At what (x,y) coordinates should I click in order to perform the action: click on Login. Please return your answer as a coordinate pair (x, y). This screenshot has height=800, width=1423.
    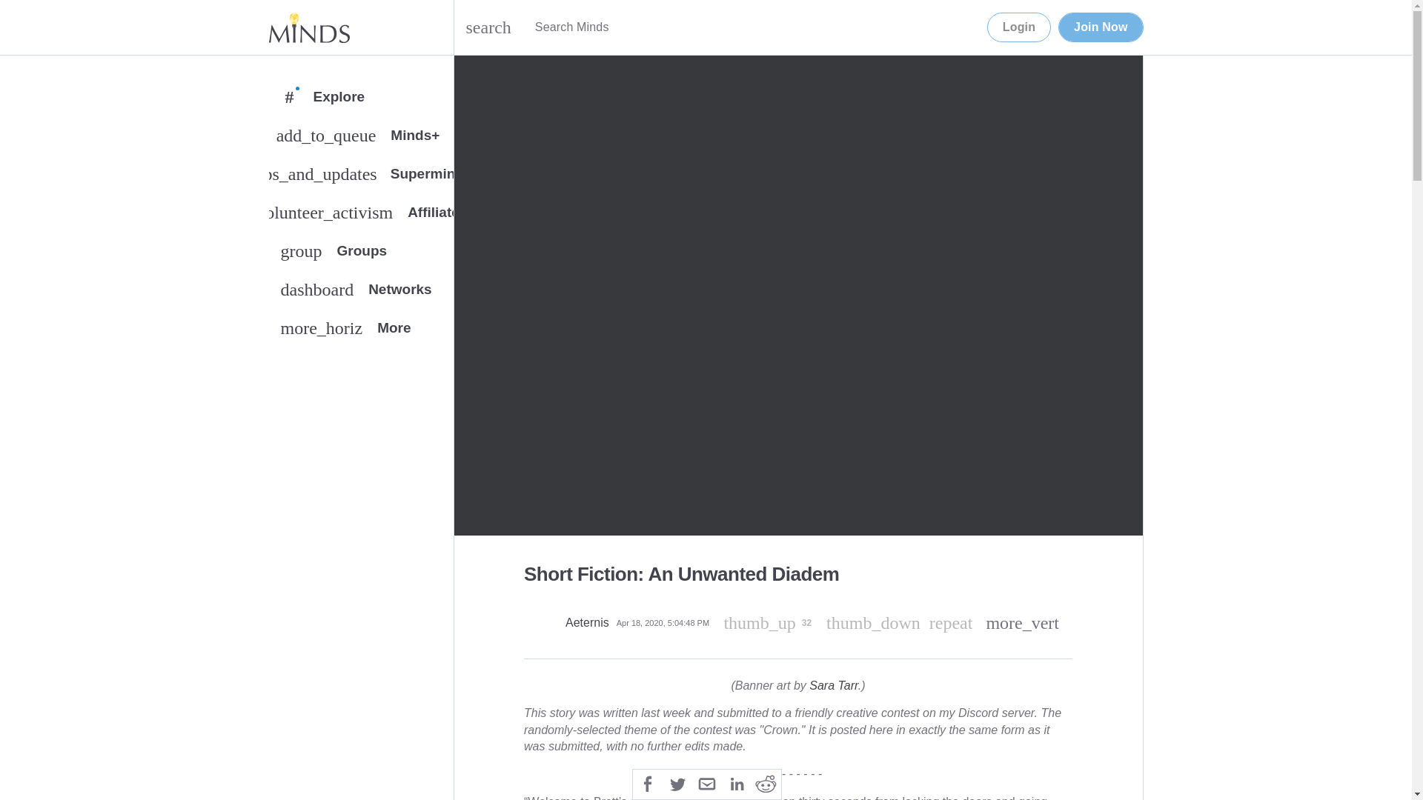
    Looking at the image, I should click on (1019, 27).